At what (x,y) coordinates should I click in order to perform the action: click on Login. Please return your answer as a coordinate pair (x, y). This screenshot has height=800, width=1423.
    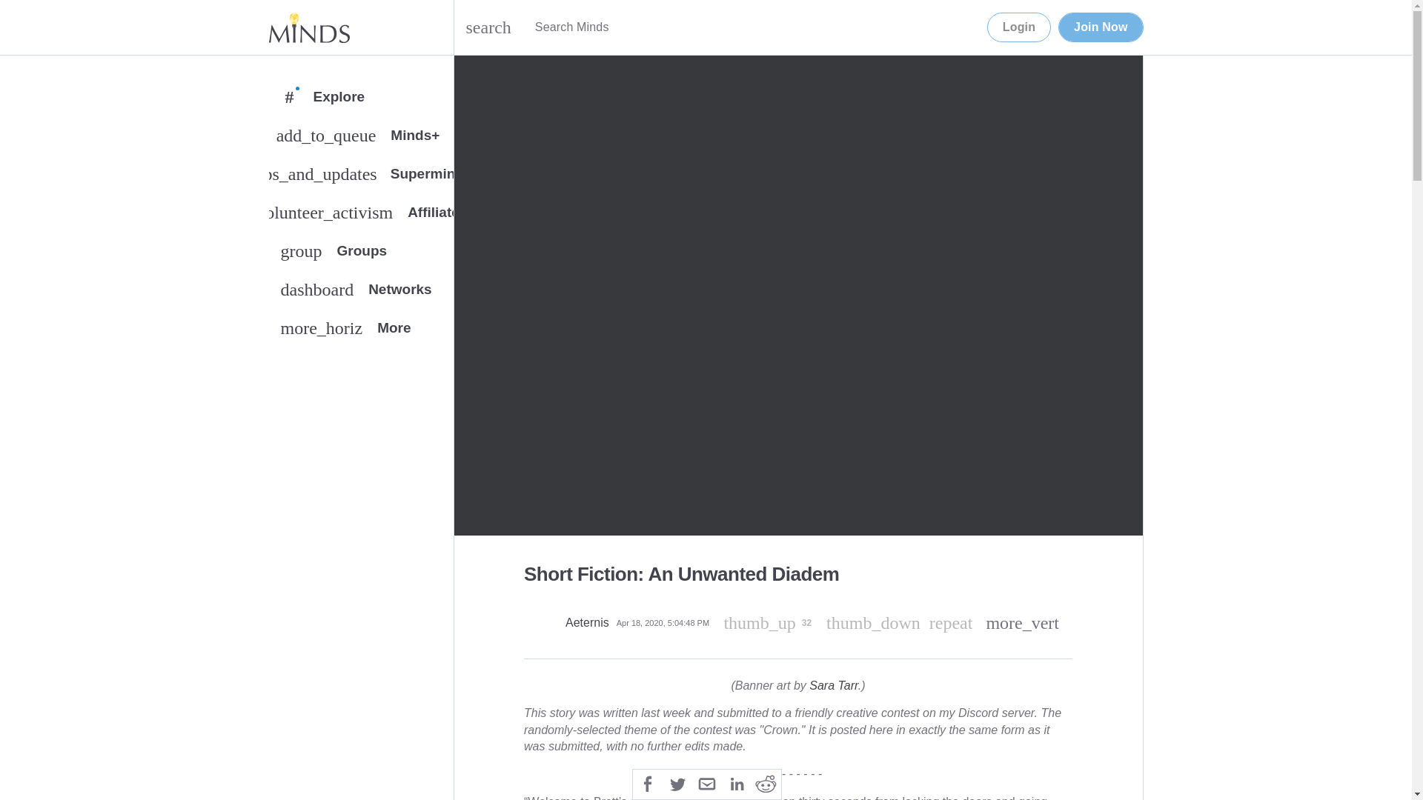
    Looking at the image, I should click on (1019, 27).